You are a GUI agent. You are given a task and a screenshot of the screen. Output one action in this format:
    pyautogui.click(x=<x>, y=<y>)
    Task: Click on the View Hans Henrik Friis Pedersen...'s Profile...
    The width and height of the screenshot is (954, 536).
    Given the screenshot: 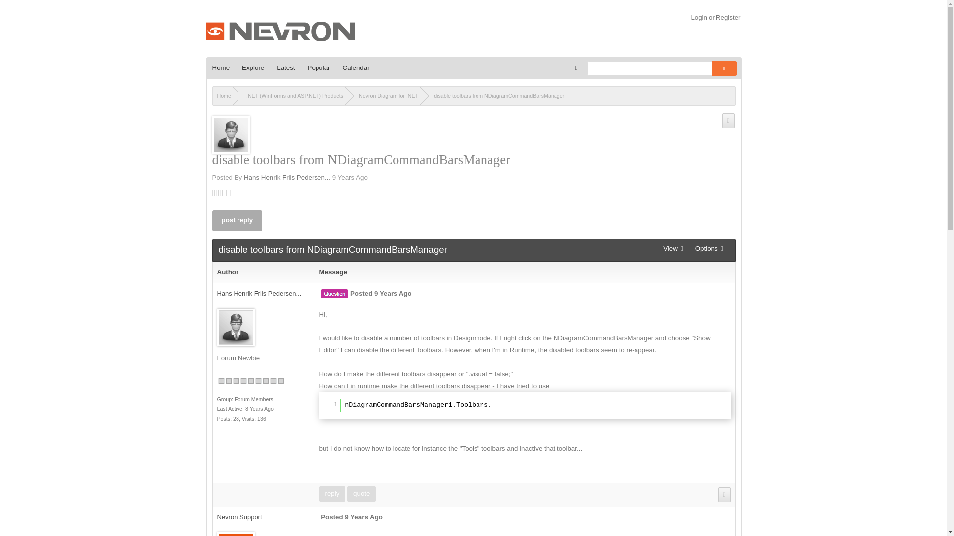 What is the action you would take?
    pyautogui.click(x=287, y=177)
    